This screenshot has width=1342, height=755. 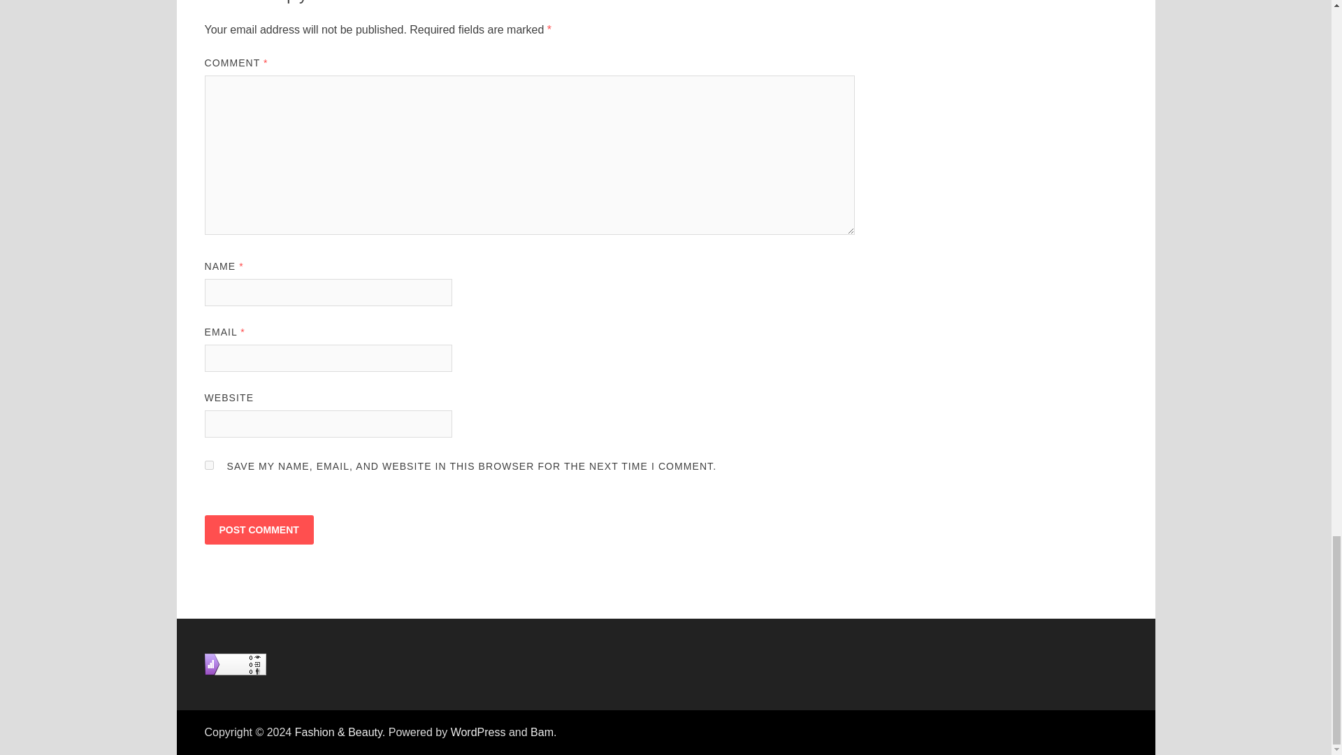 What do you see at coordinates (478, 732) in the screenshot?
I see `WordPress` at bounding box center [478, 732].